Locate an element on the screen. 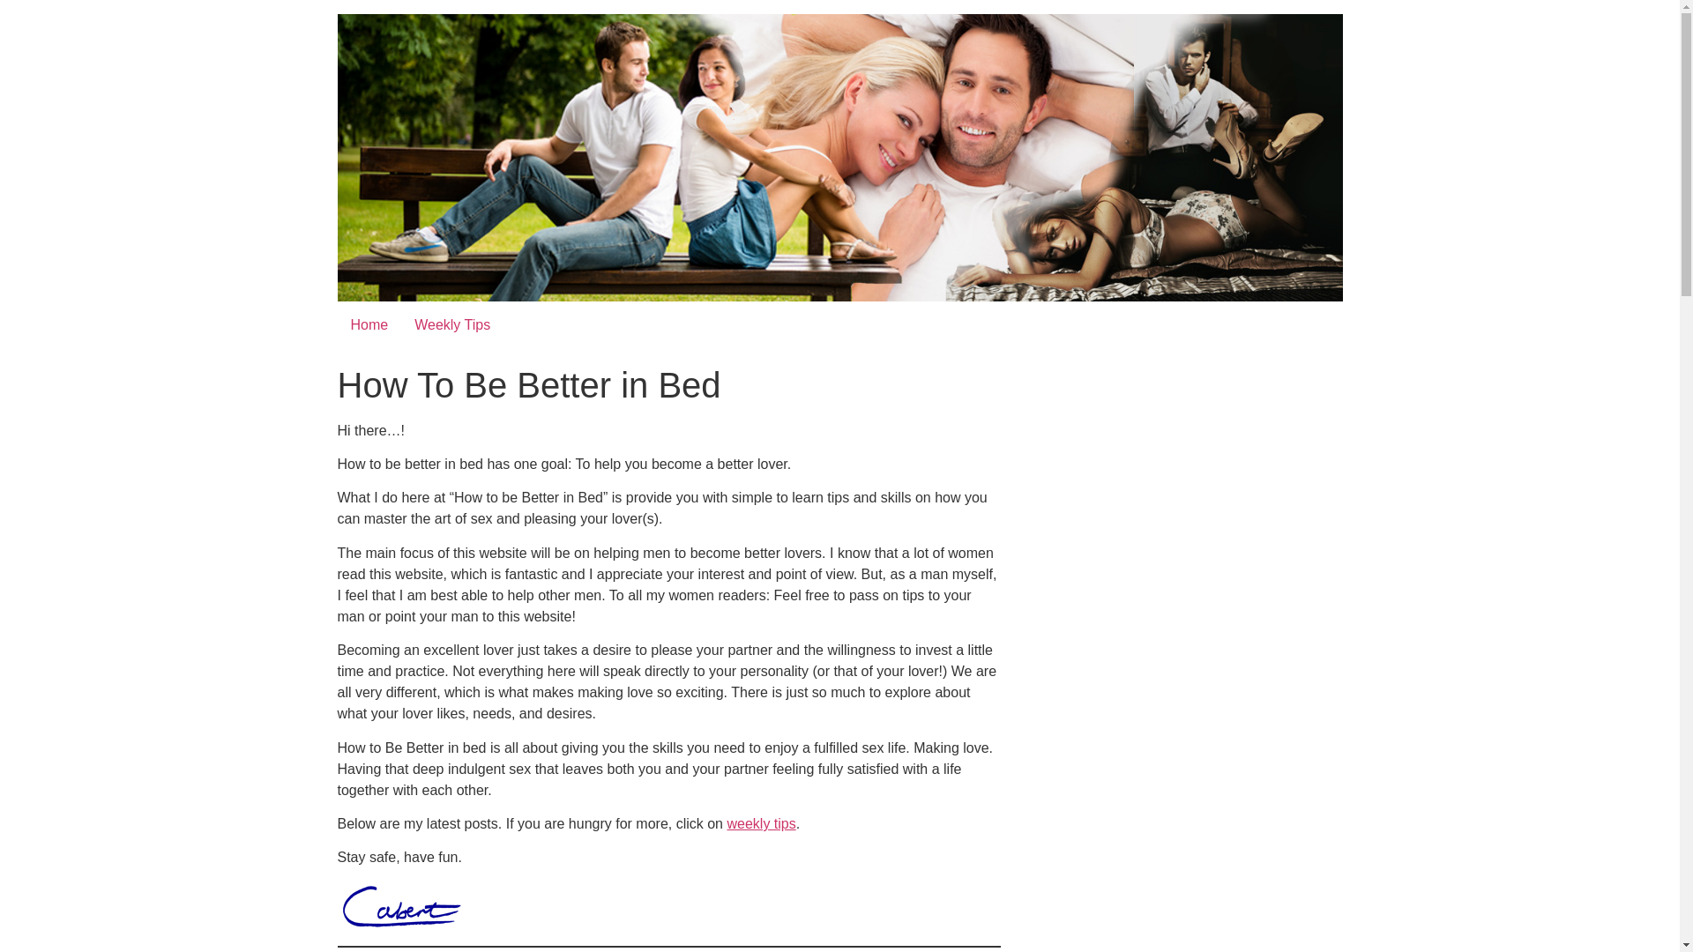 The height and width of the screenshot is (952, 1693). Home is located at coordinates (369, 324).